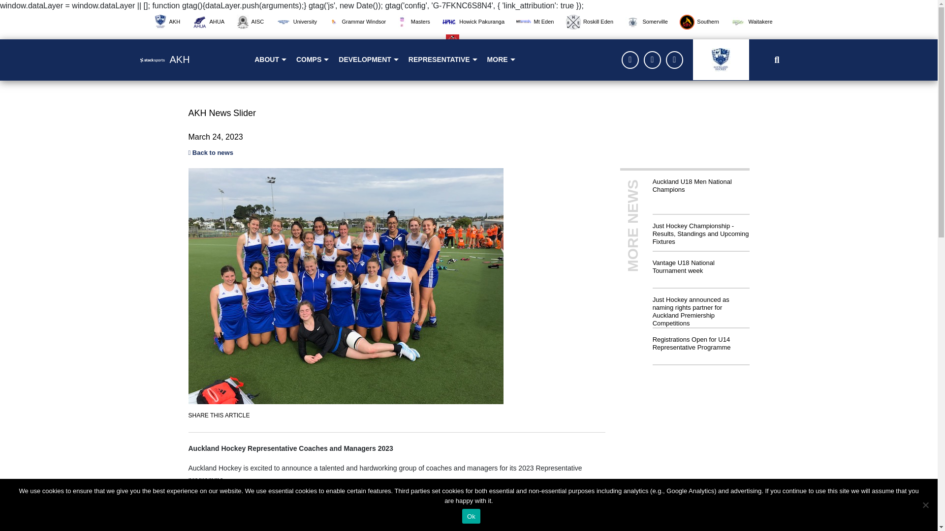 Image resolution: width=945 pixels, height=531 pixels. Describe the element at coordinates (362, 21) in the screenshot. I see `Grammar Windsor` at that location.